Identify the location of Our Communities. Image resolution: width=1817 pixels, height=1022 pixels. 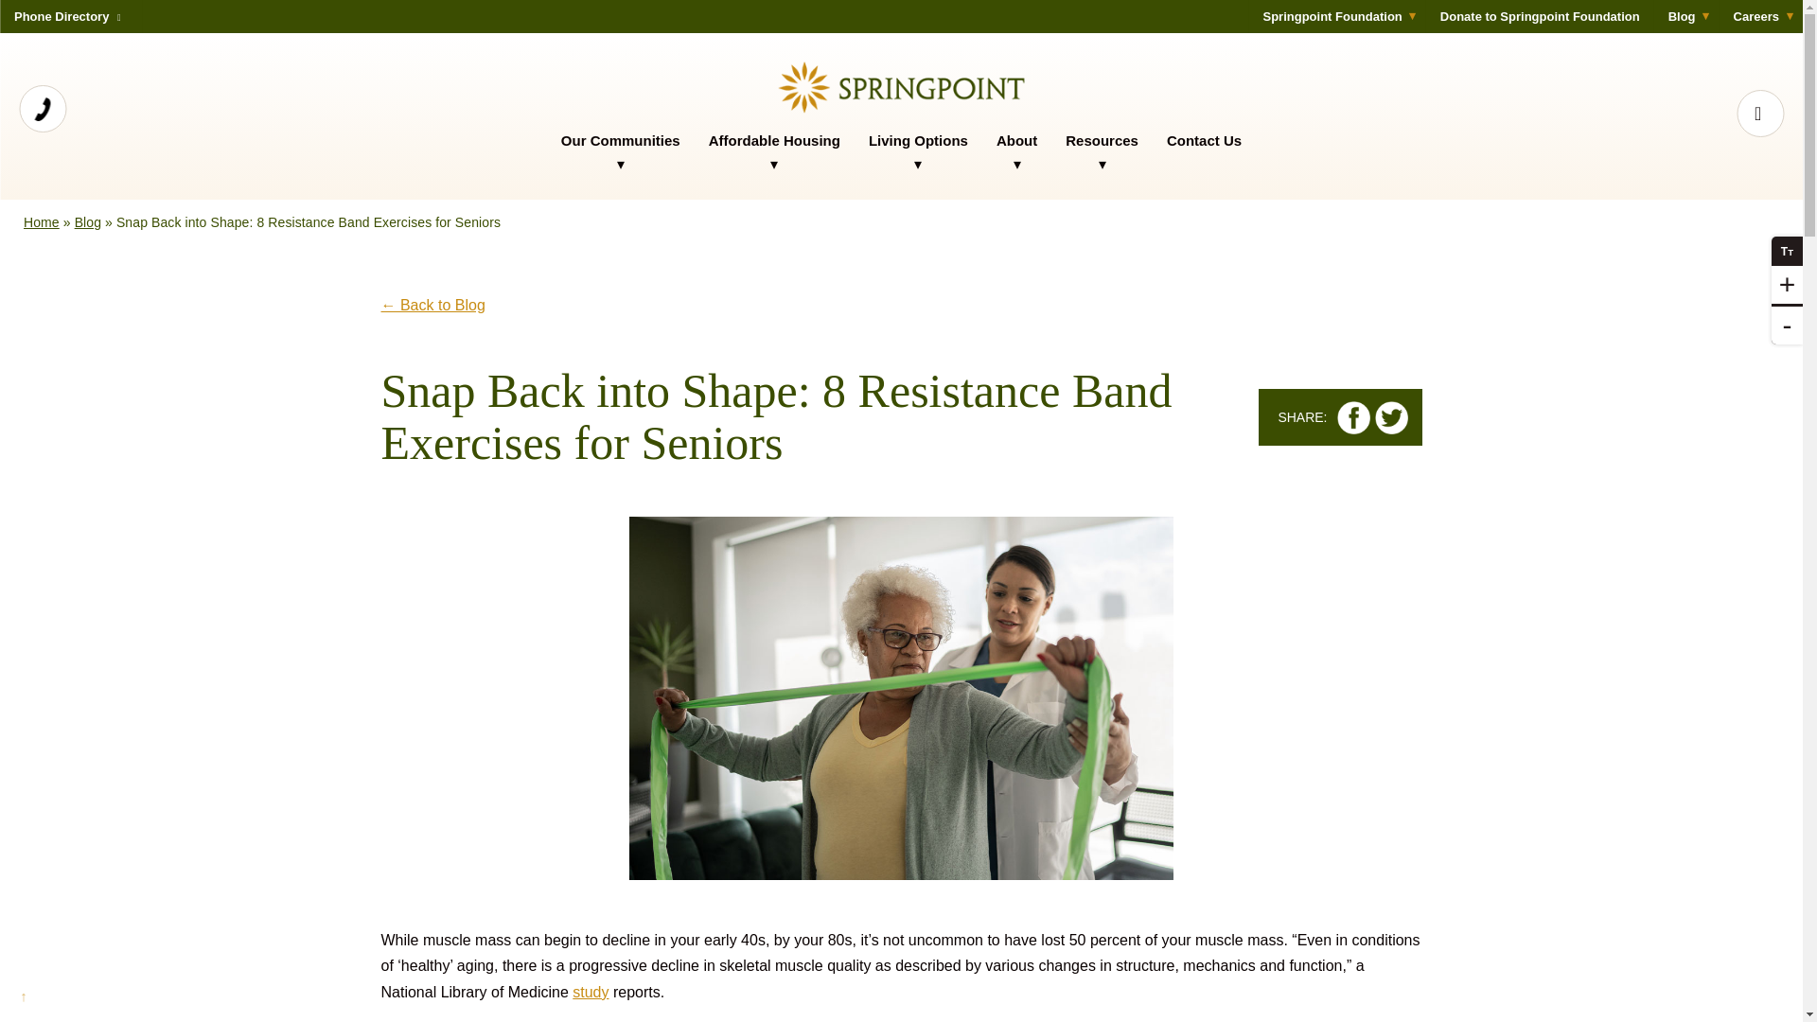
(620, 151).